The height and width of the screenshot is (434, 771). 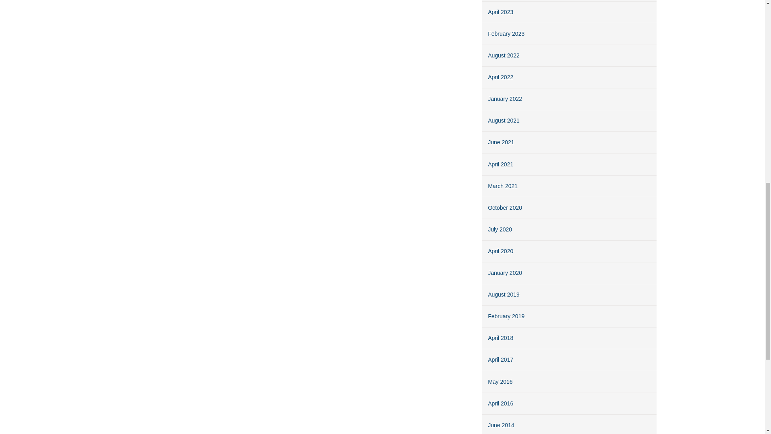 What do you see at coordinates (501, 142) in the screenshot?
I see `June 2021` at bounding box center [501, 142].